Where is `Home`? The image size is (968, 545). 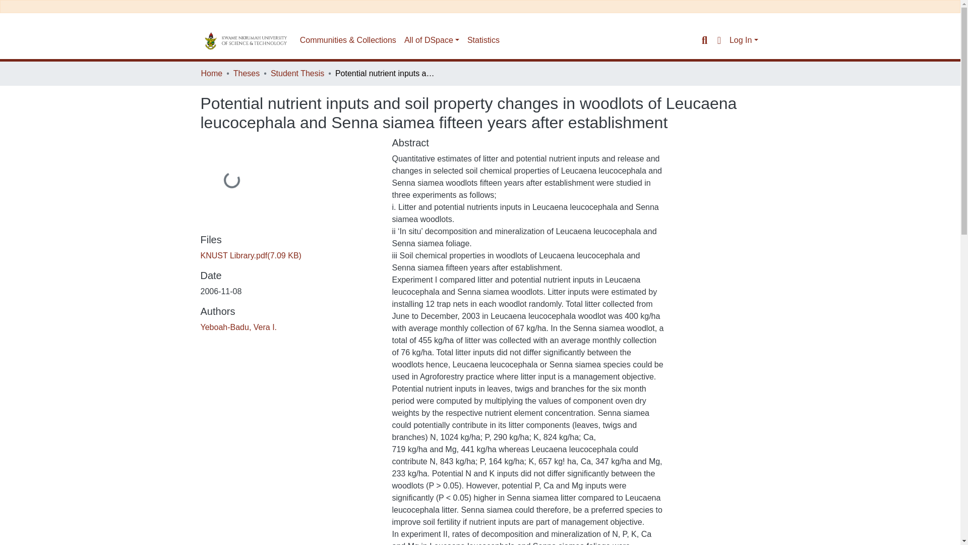 Home is located at coordinates (211, 73).